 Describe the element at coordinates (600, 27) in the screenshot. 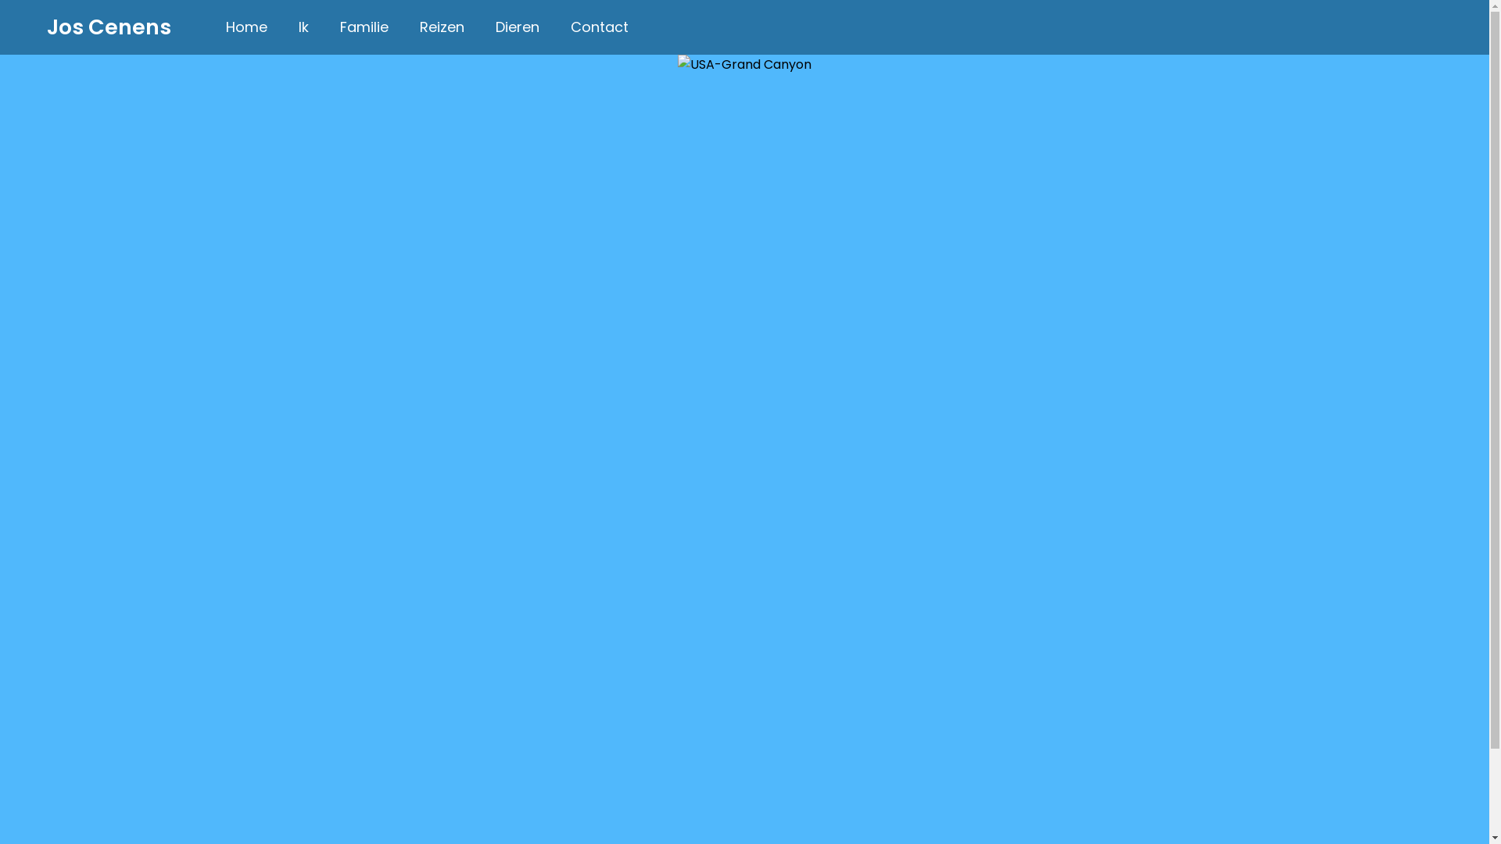

I see `Contact` at that location.